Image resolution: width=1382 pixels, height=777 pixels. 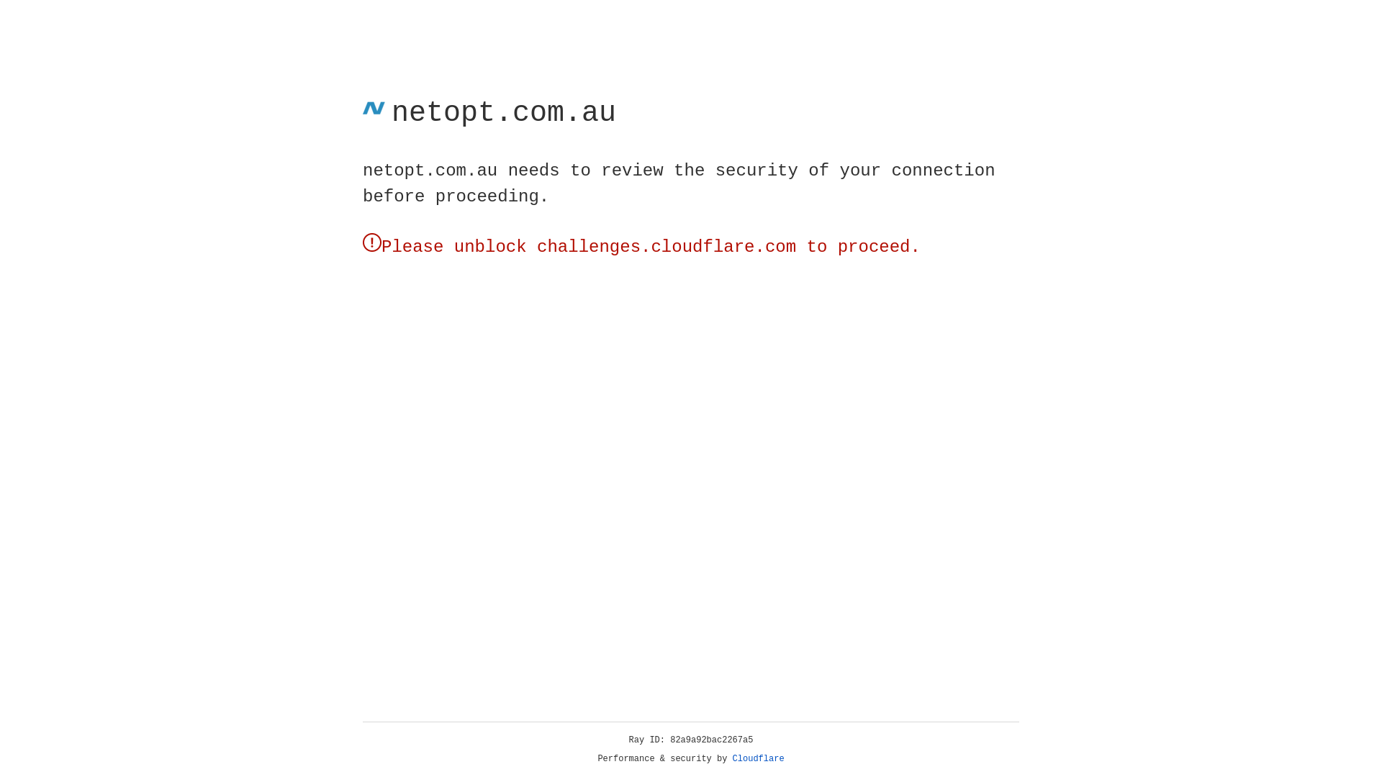 I want to click on Cloudflare, so click(x=759, y=759).